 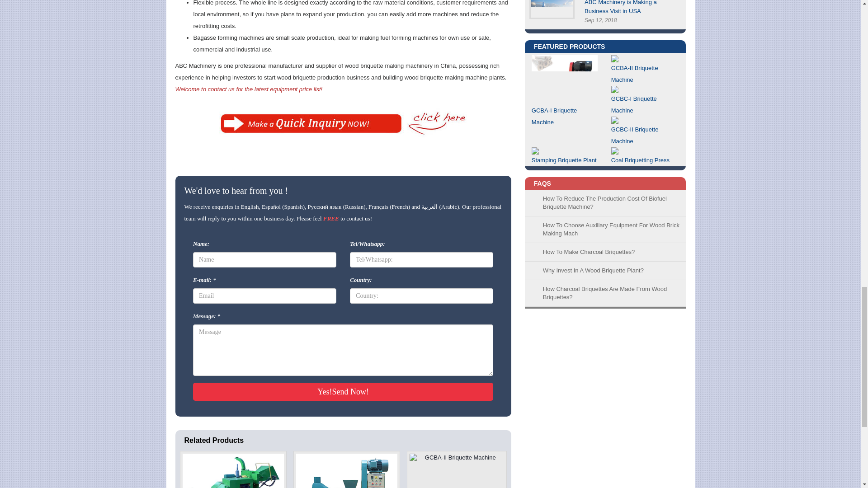 I want to click on GCBC-IIA Briquette Machine, so click(x=346, y=469).